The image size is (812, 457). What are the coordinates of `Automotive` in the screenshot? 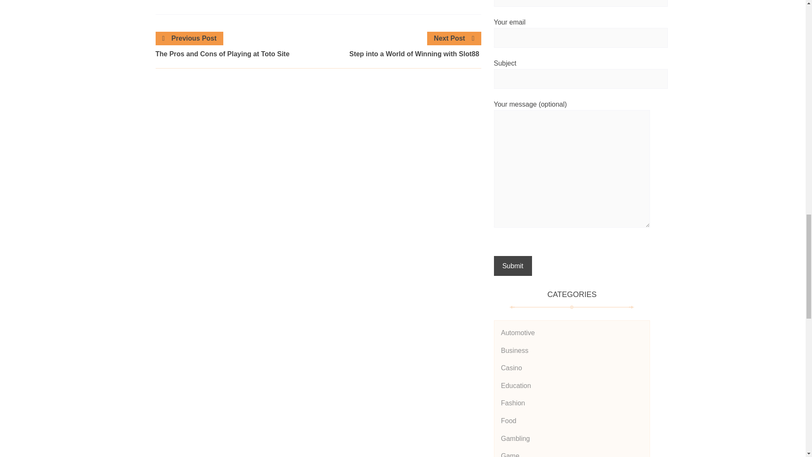 It's located at (518, 333).